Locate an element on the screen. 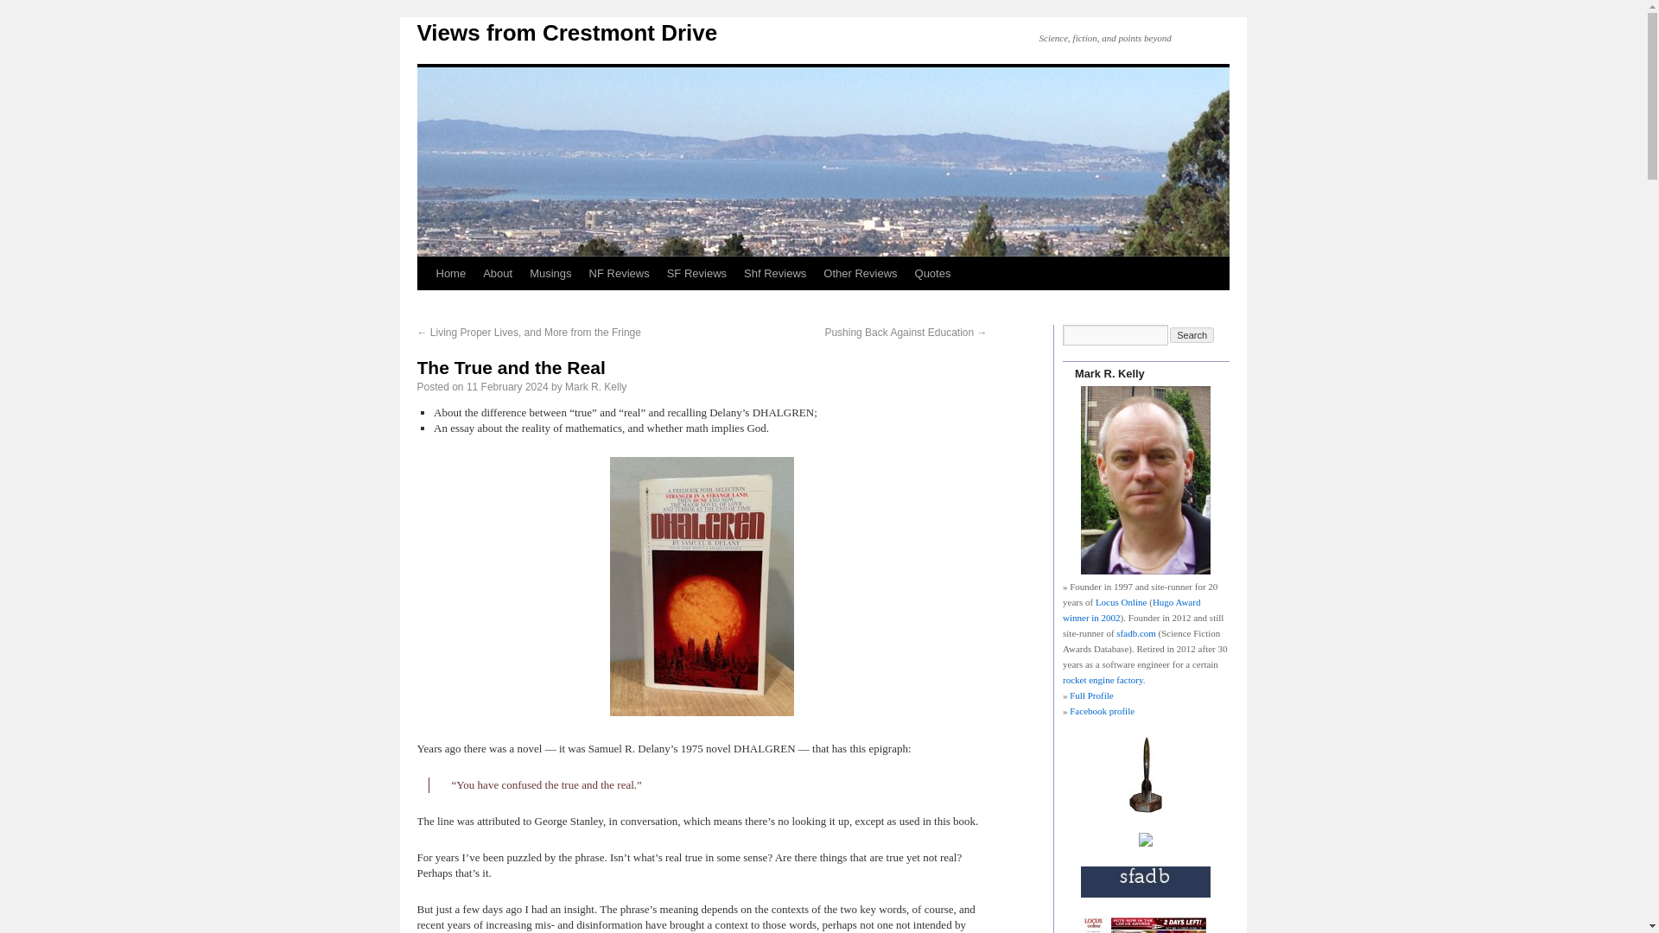 The width and height of the screenshot is (1659, 933). Working at the Rocket Factory, for 30 years is located at coordinates (1146, 842).